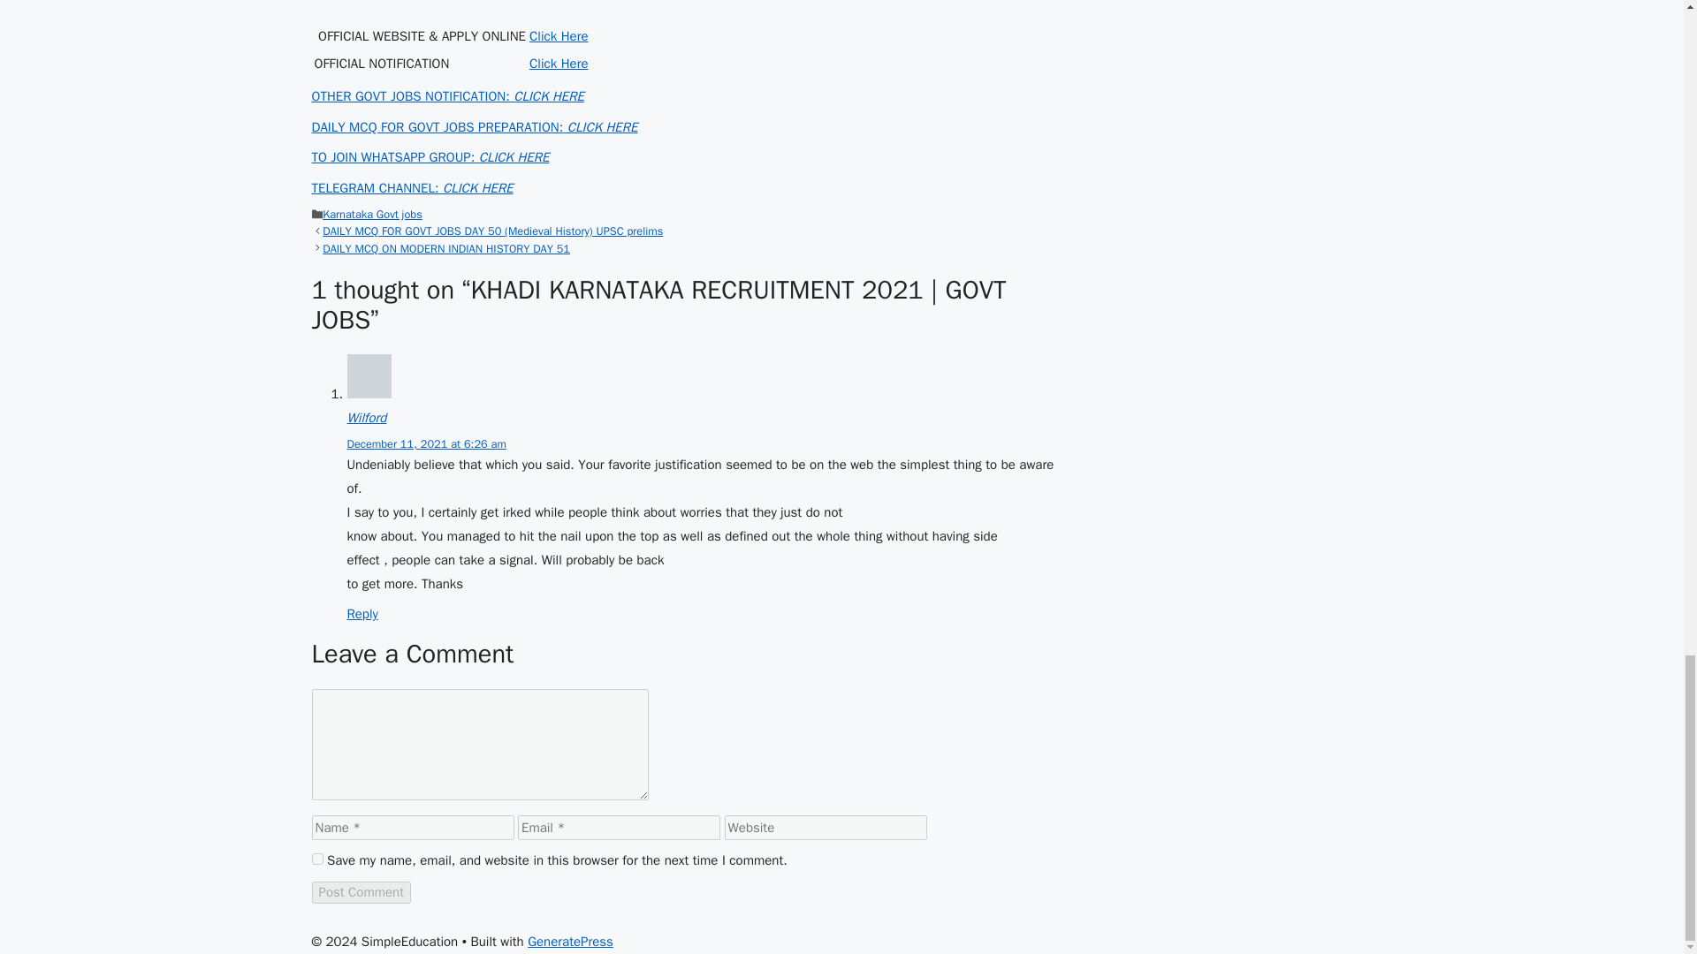 This screenshot has height=954, width=1697. What do you see at coordinates (559, 64) in the screenshot?
I see `Click Here` at bounding box center [559, 64].